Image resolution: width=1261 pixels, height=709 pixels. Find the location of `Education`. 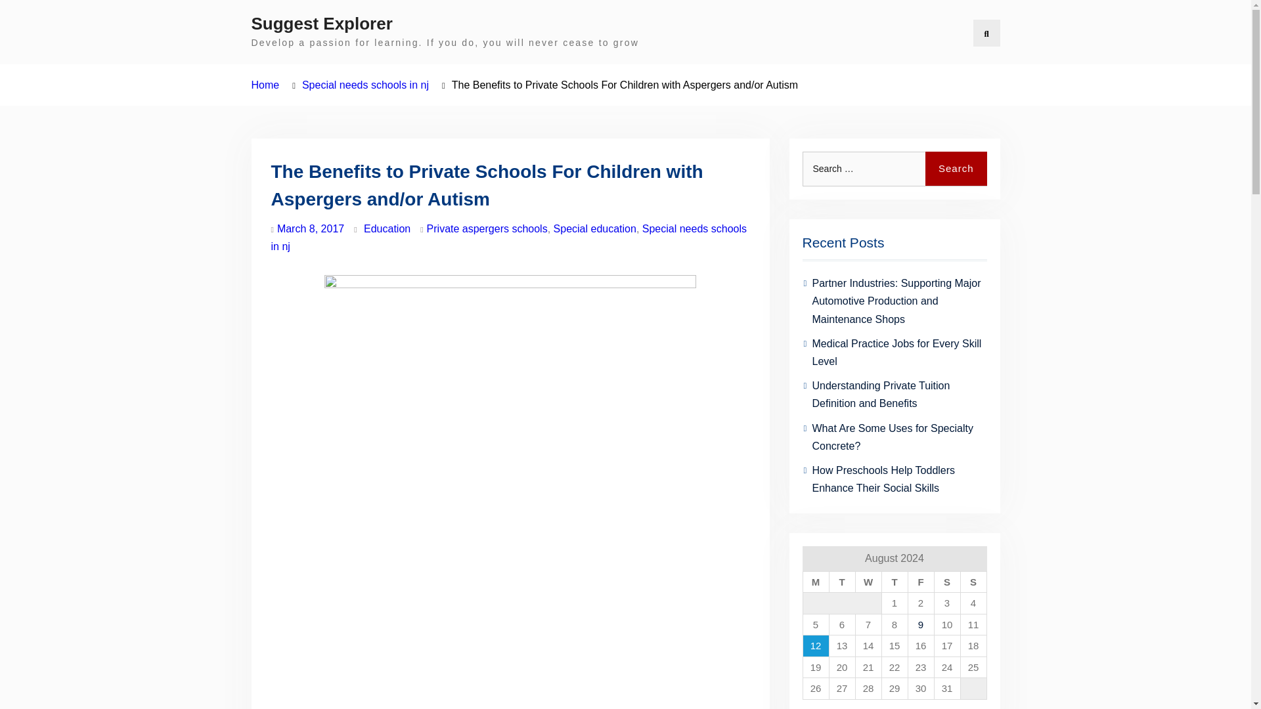

Education is located at coordinates (387, 228).